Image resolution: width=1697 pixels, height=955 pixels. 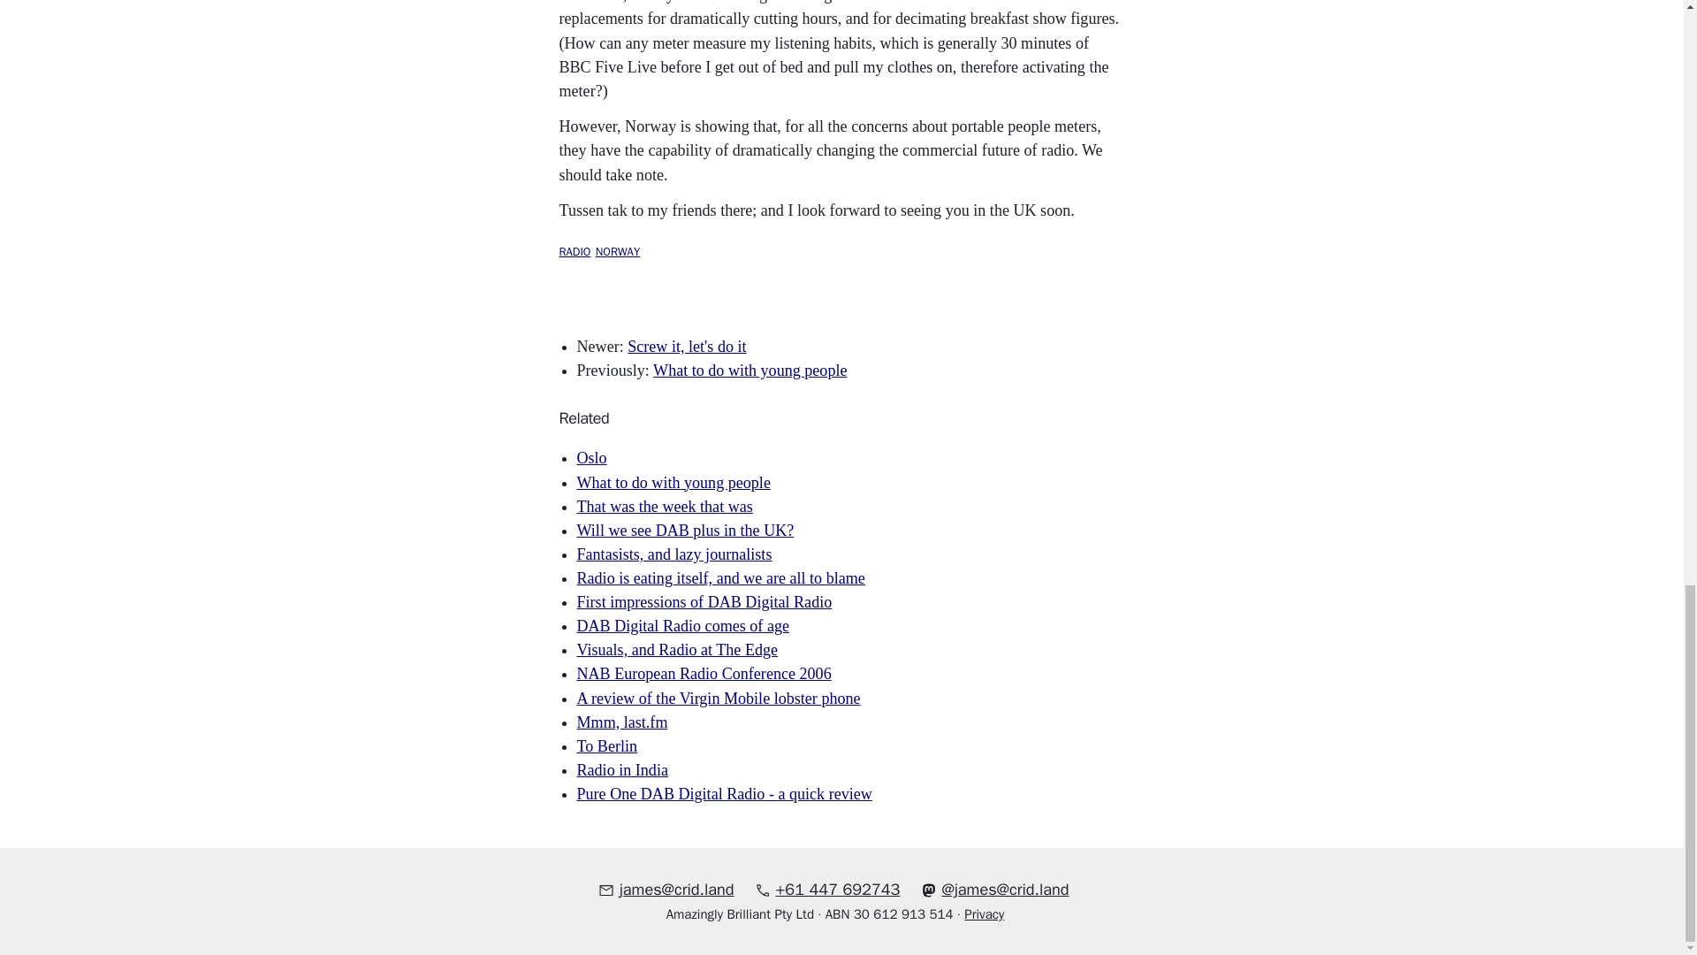 I want to click on DAB Digital Radio comes of age, so click(x=682, y=626).